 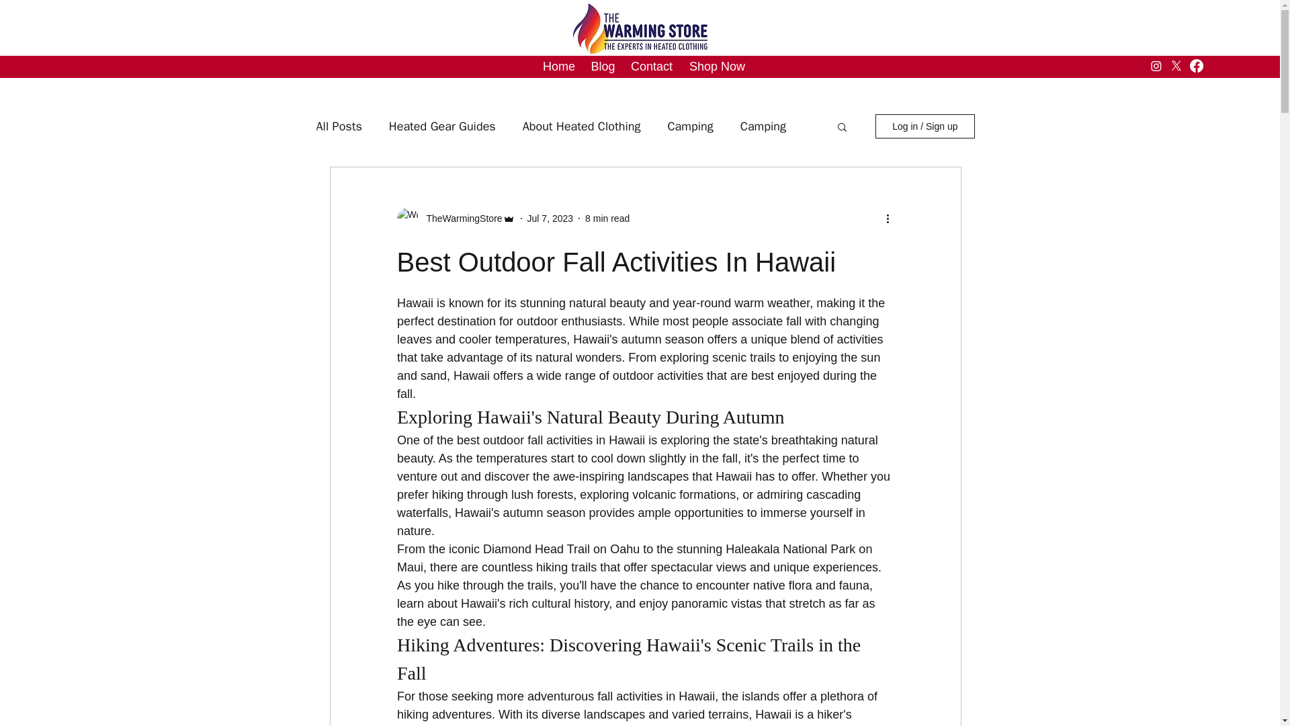 What do you see at coordinates (607, 218) in the screenshot?
I see `8 min read` at bounding box center [607, 218].